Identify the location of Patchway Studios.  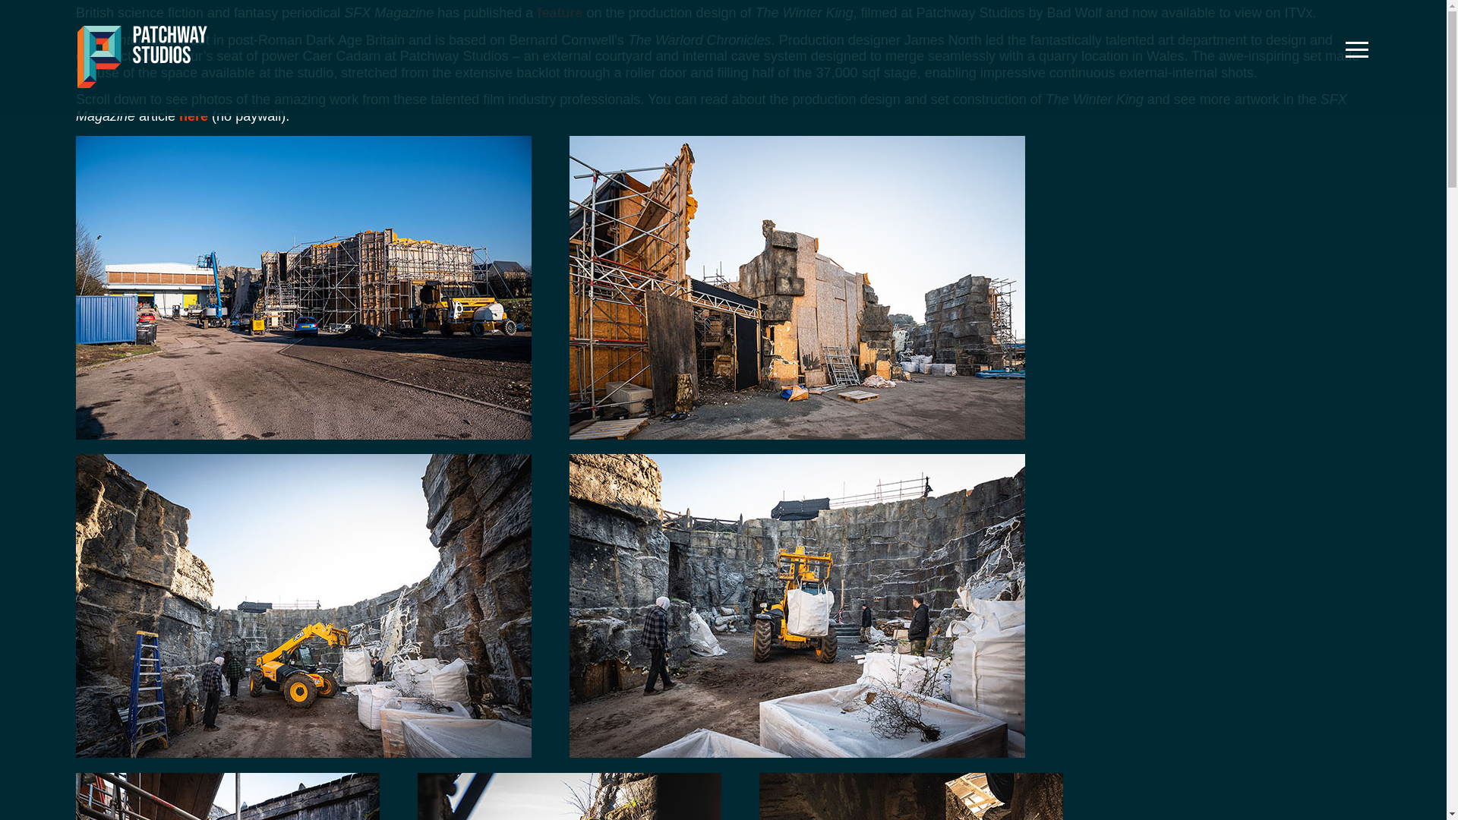
(141, 88).